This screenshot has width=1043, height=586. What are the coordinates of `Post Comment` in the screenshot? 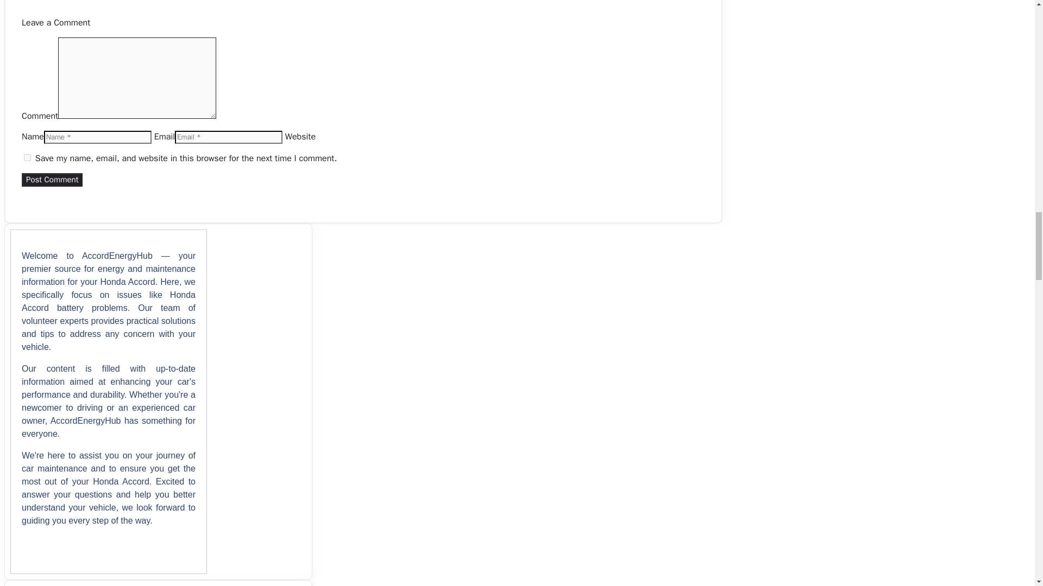 It's located at (52, 180).